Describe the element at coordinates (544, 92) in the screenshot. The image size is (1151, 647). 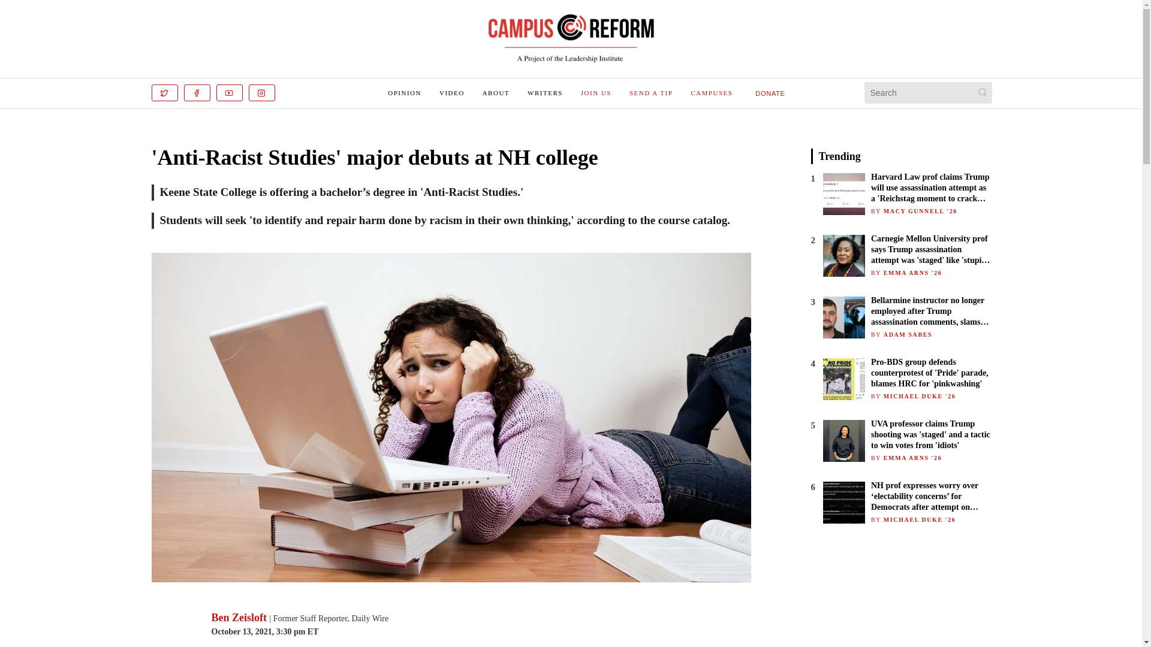
I see `WRITERS` at that location.